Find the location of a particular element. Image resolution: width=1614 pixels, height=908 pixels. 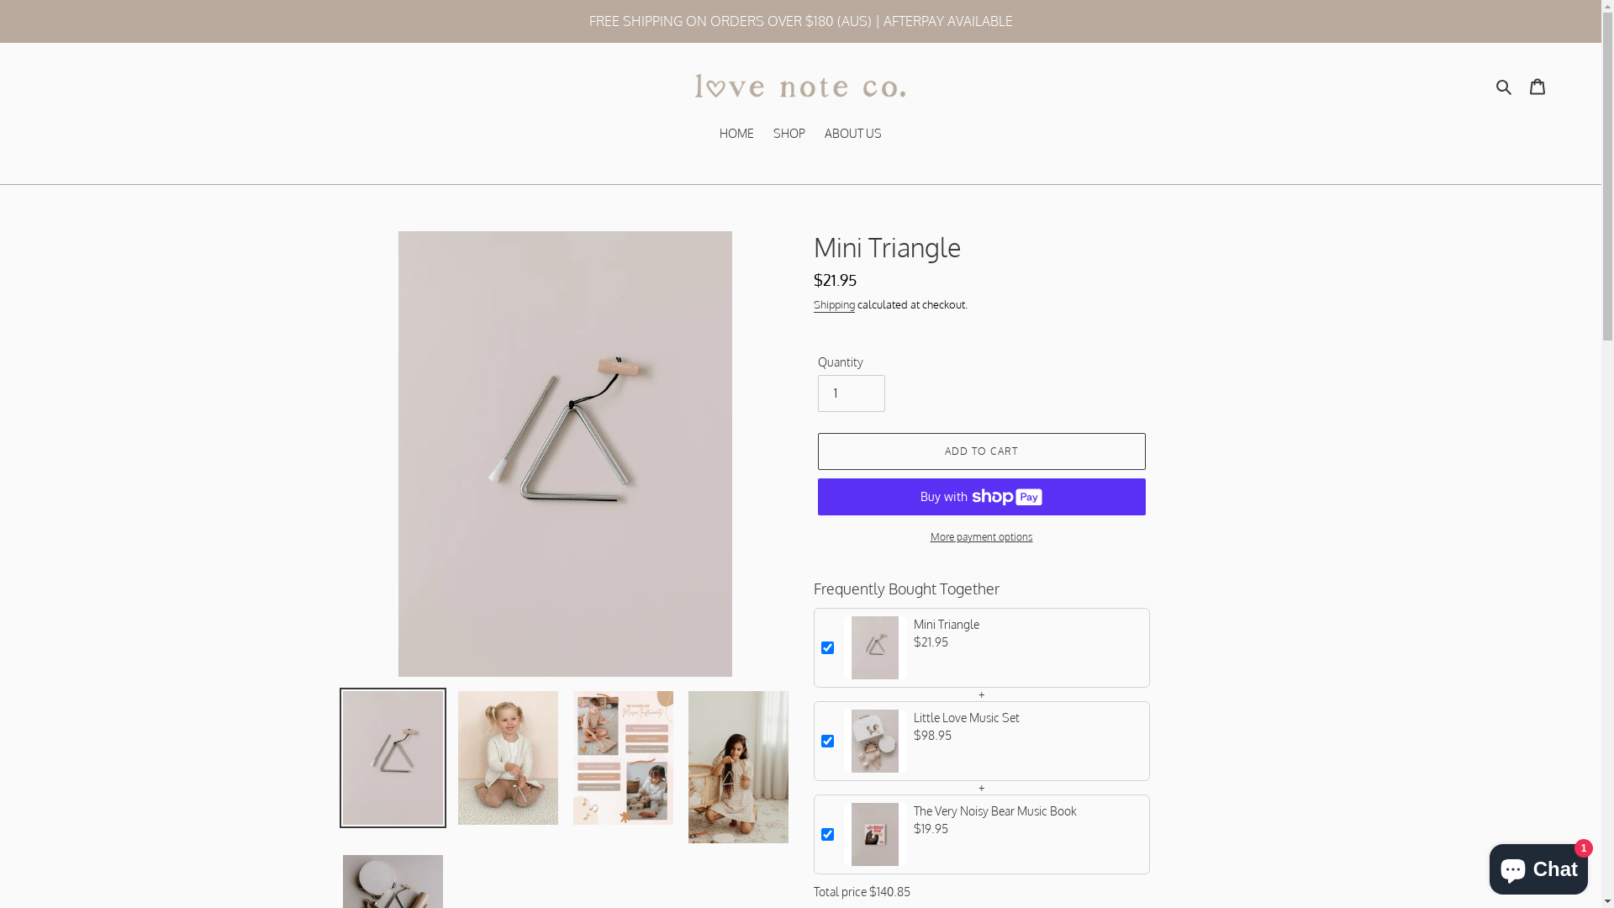

HOME is located at coordinates (736, 135).